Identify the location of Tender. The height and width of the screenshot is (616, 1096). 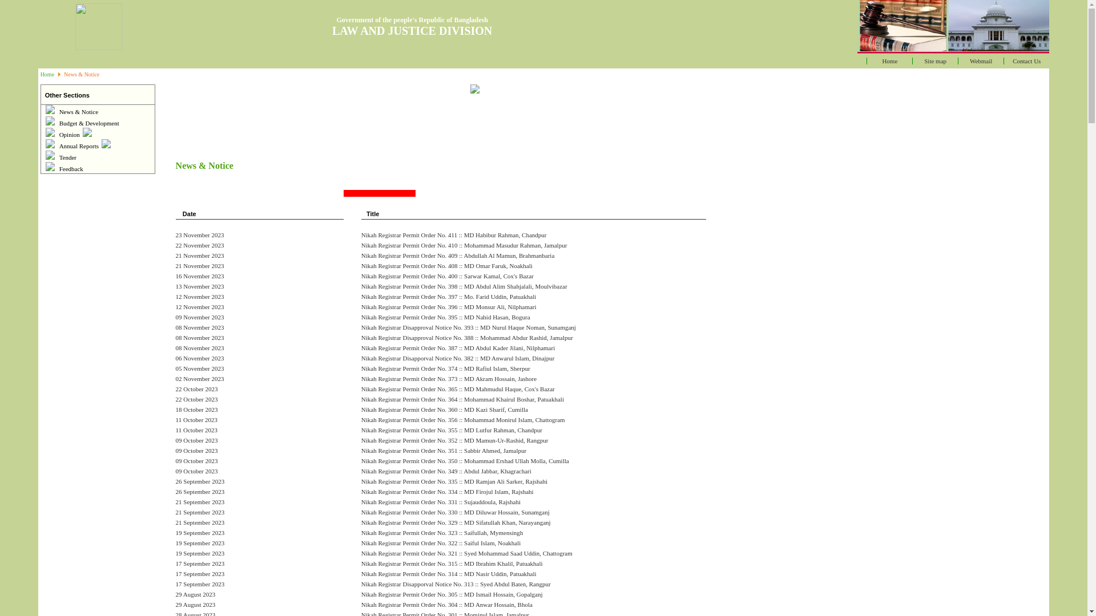
(68, 157).